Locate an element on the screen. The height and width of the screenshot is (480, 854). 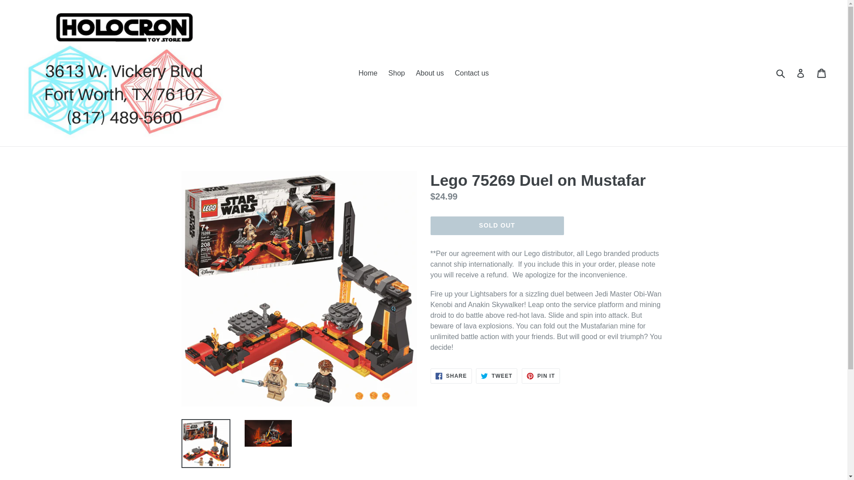
Shop is located at coordinates (496, 376).